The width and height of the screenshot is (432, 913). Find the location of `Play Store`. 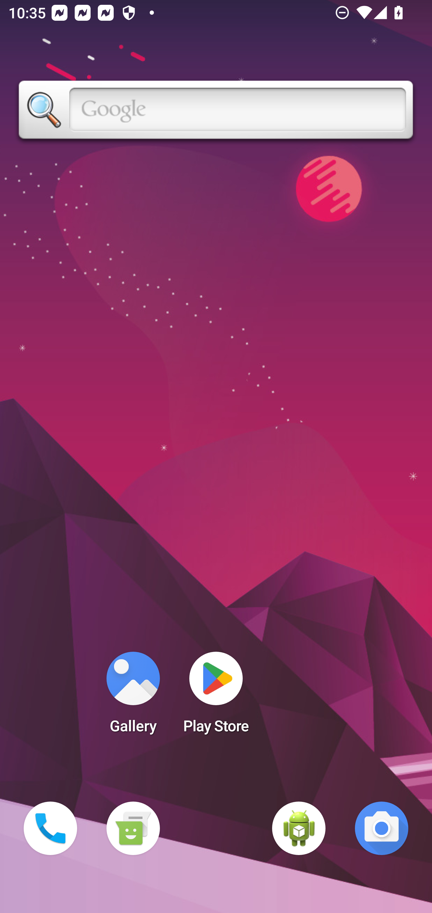

Play Store is located at coordinates (216, 696).